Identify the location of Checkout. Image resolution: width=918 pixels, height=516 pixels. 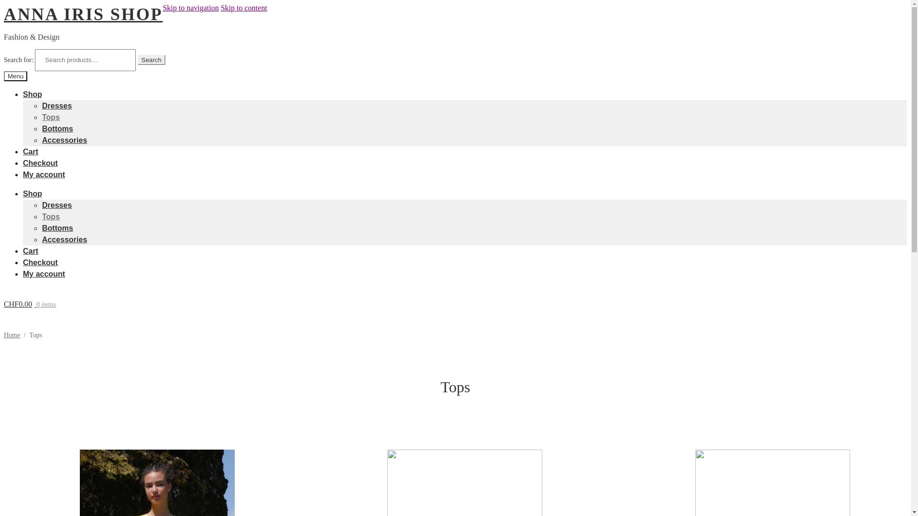
(40, 263).